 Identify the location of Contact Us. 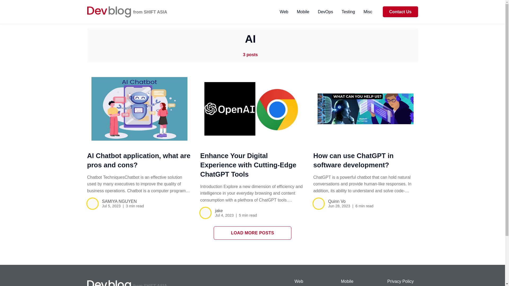
(400, 12).